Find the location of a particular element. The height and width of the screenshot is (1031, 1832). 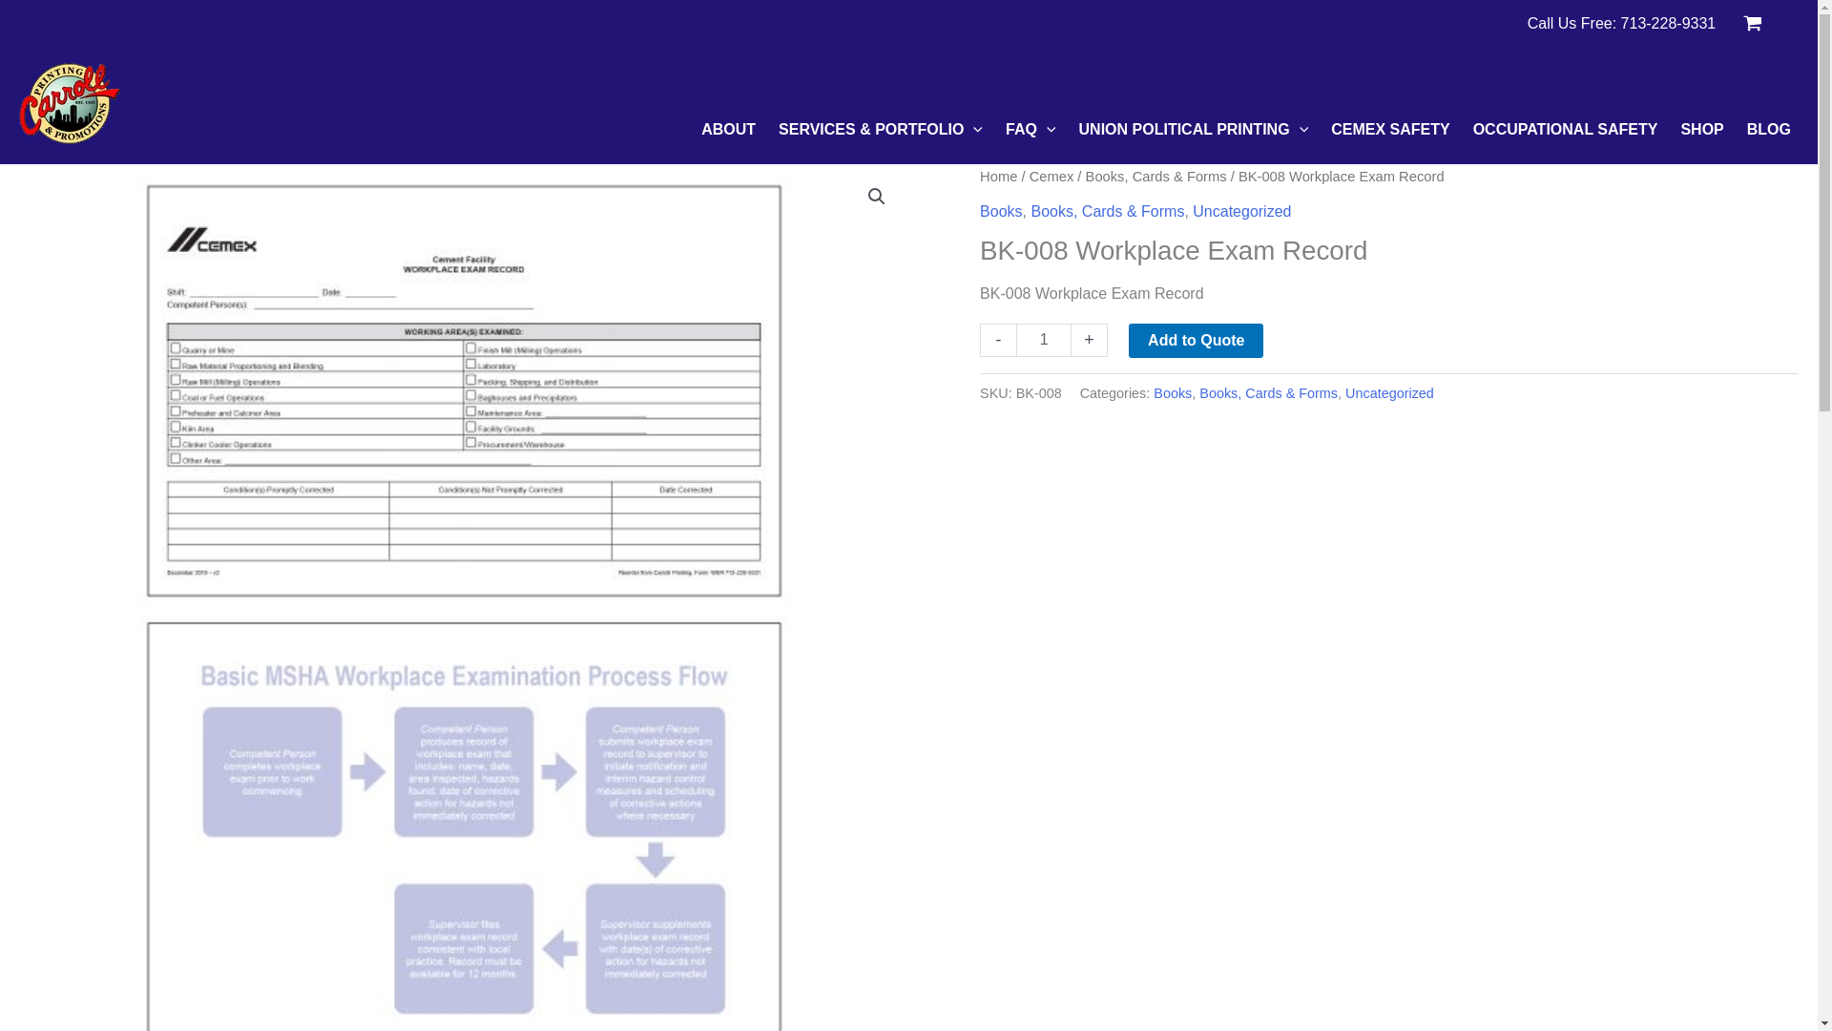

OCCUPATIONAL SAFETY is located at coordinates (1561, 130).